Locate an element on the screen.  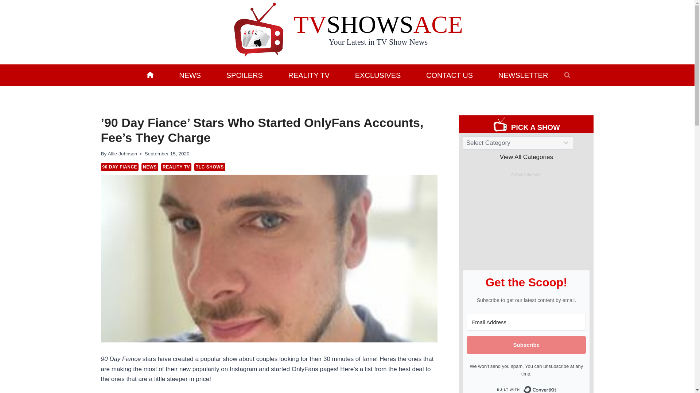
REALITY TV is located at coordinates (309, 75).